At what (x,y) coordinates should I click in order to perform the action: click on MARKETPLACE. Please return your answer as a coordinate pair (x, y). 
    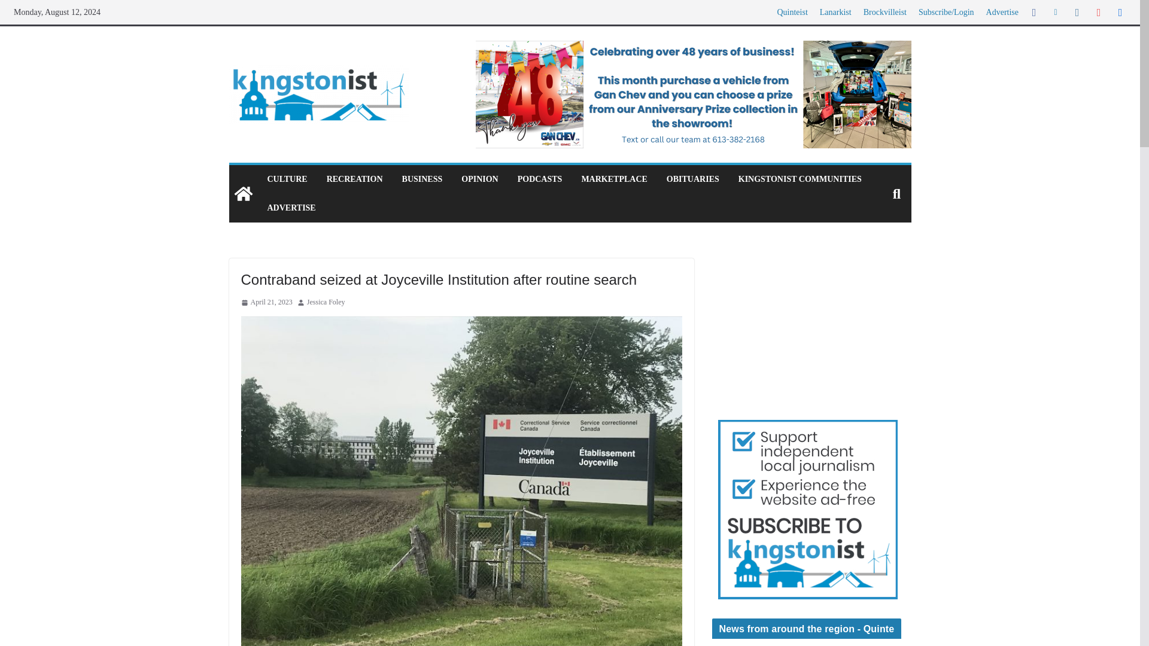
    Looking at the image, I should click on (614, 179).